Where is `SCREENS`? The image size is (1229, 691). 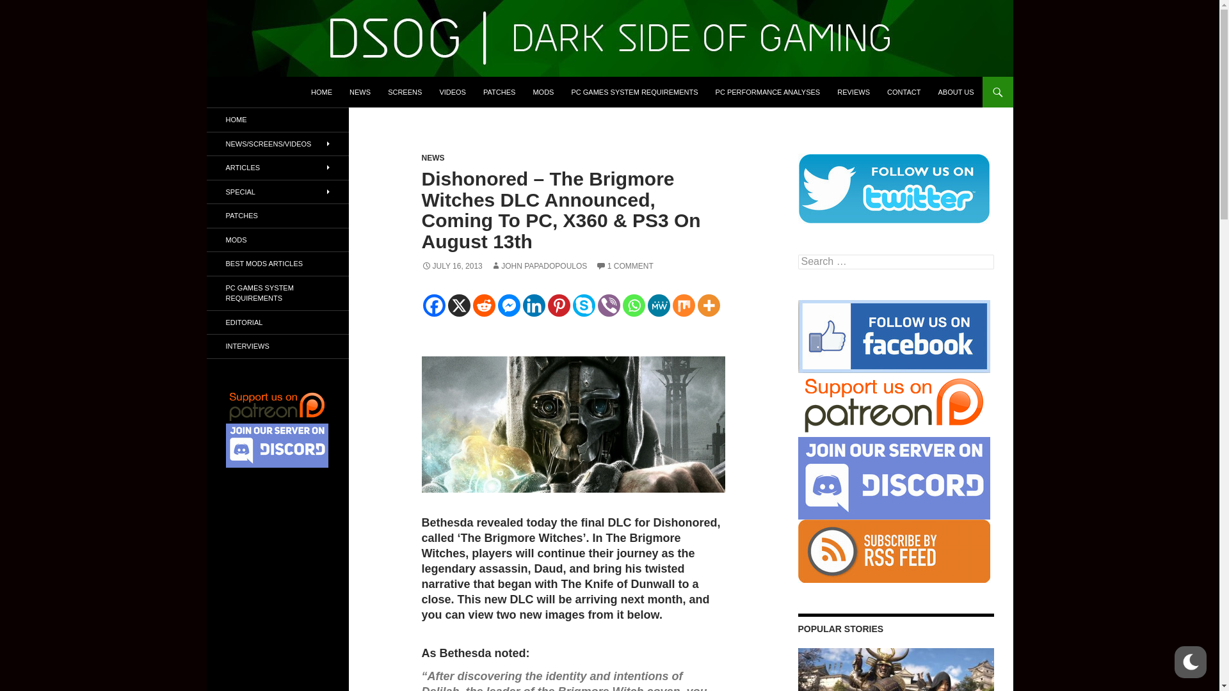 SCREENS is located at coordinates (405, 92).